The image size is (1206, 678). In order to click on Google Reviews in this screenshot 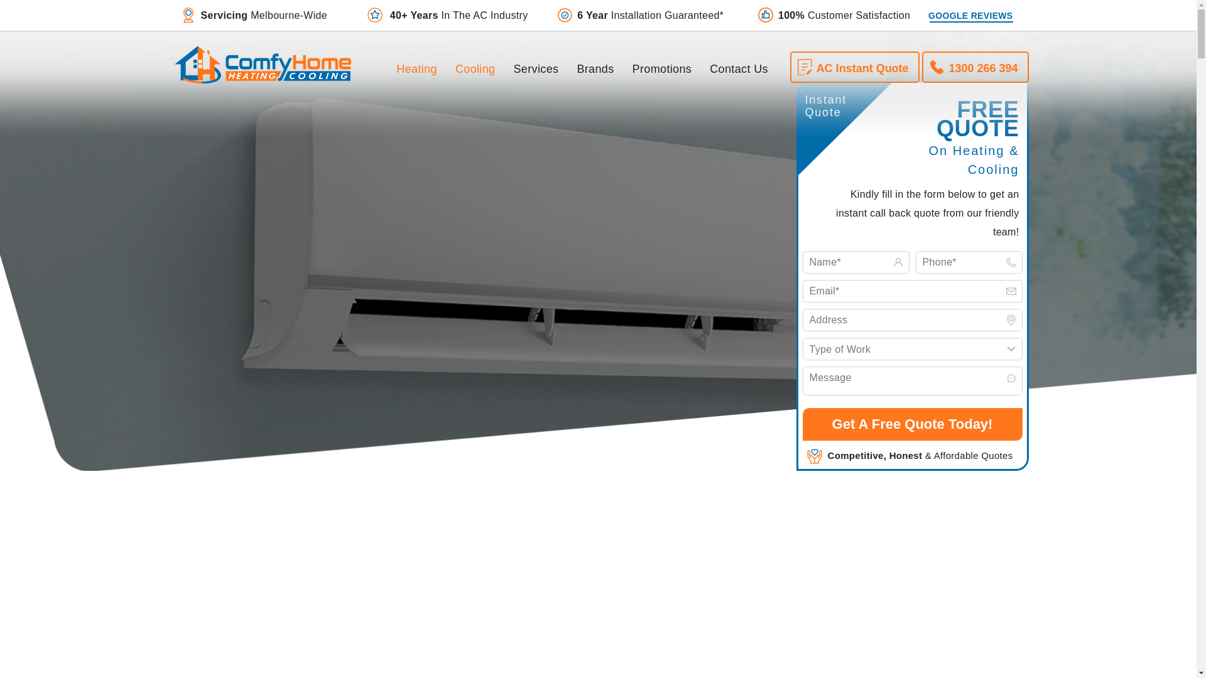, I will do `click(970, 15)`.